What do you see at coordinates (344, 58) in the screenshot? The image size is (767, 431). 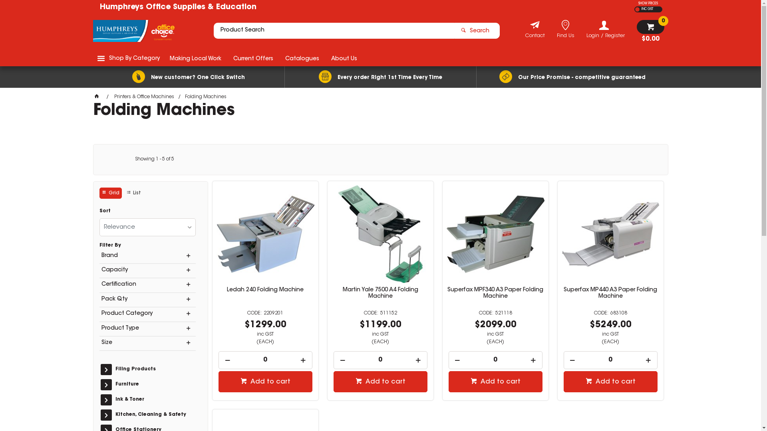 I see `About Us` at bounding box center [344, 58].